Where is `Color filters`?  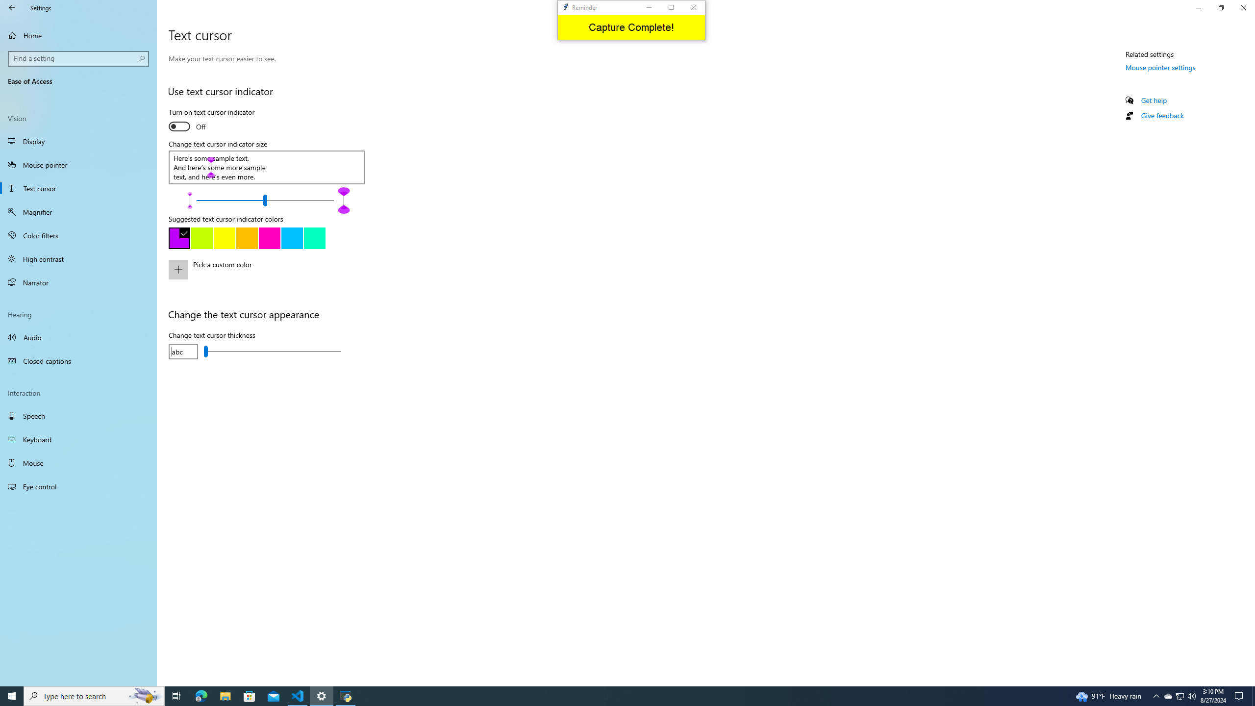
Color filters is located at coordinates (78, 235).